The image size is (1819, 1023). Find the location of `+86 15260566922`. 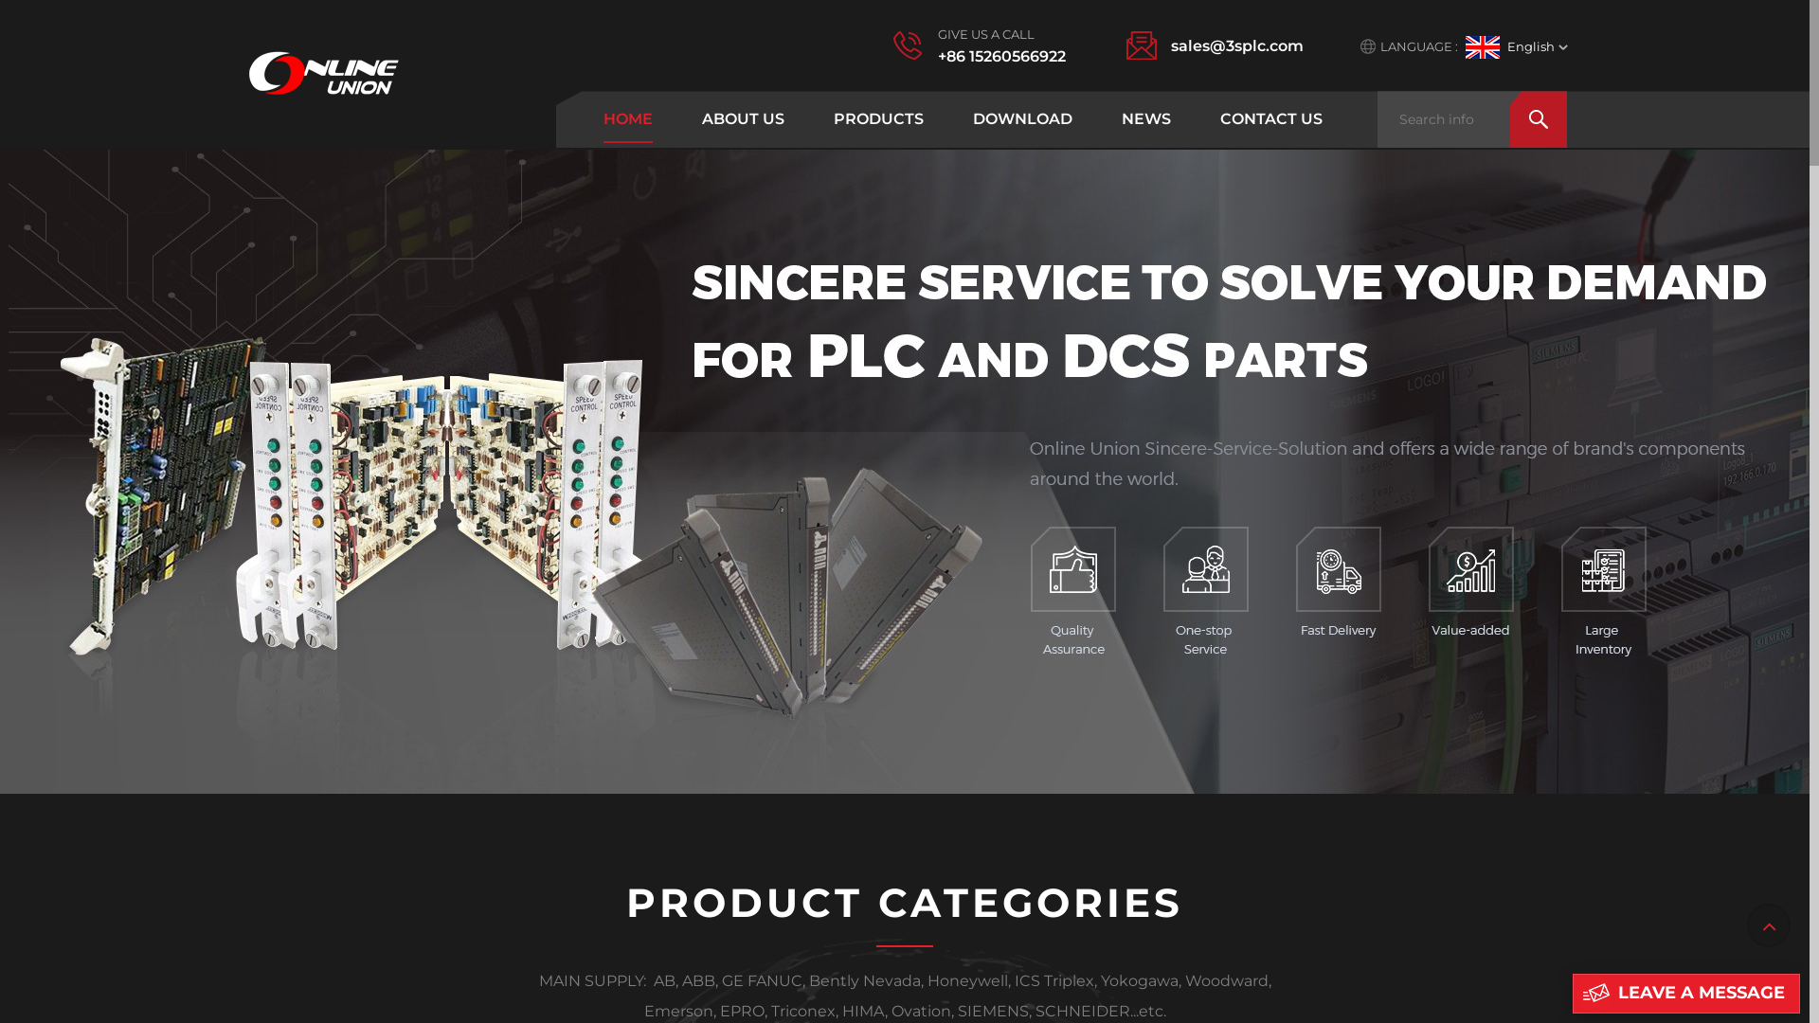

+86 15260566922 is located at coordinates (1002, 57).